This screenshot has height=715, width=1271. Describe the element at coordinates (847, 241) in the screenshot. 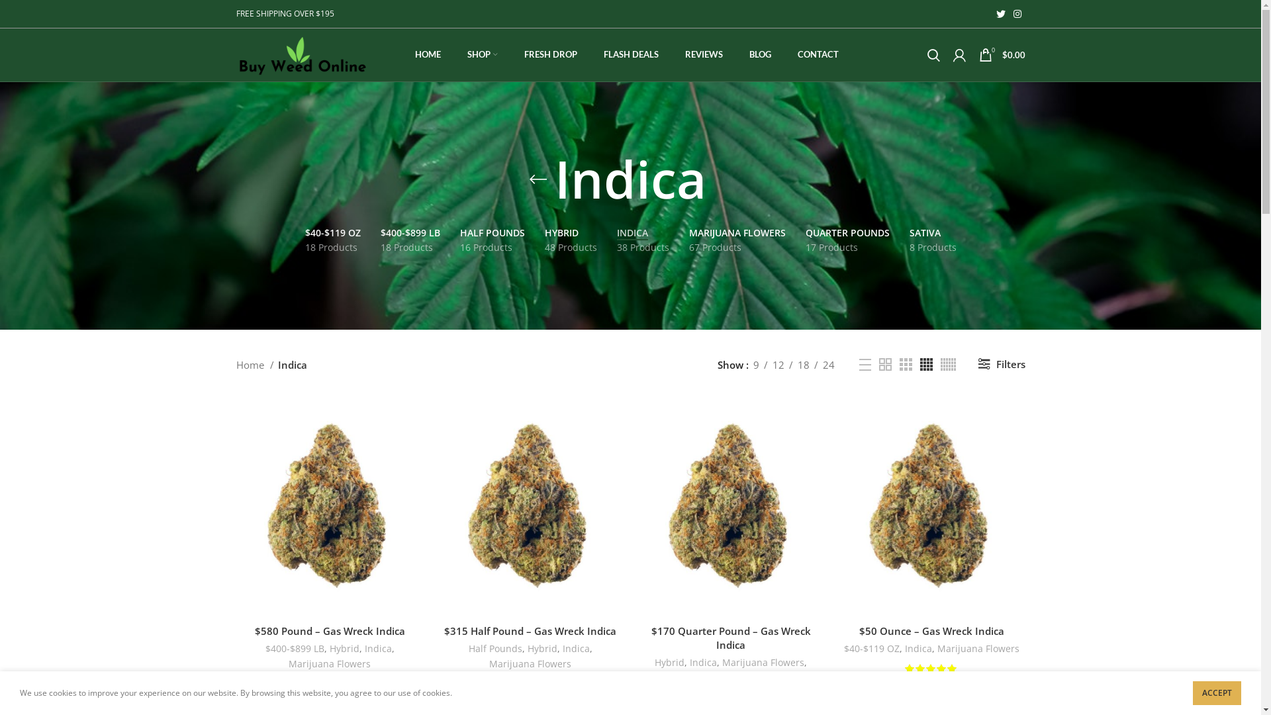

I see `QUARTER POUNDS
17 Products` at that location.